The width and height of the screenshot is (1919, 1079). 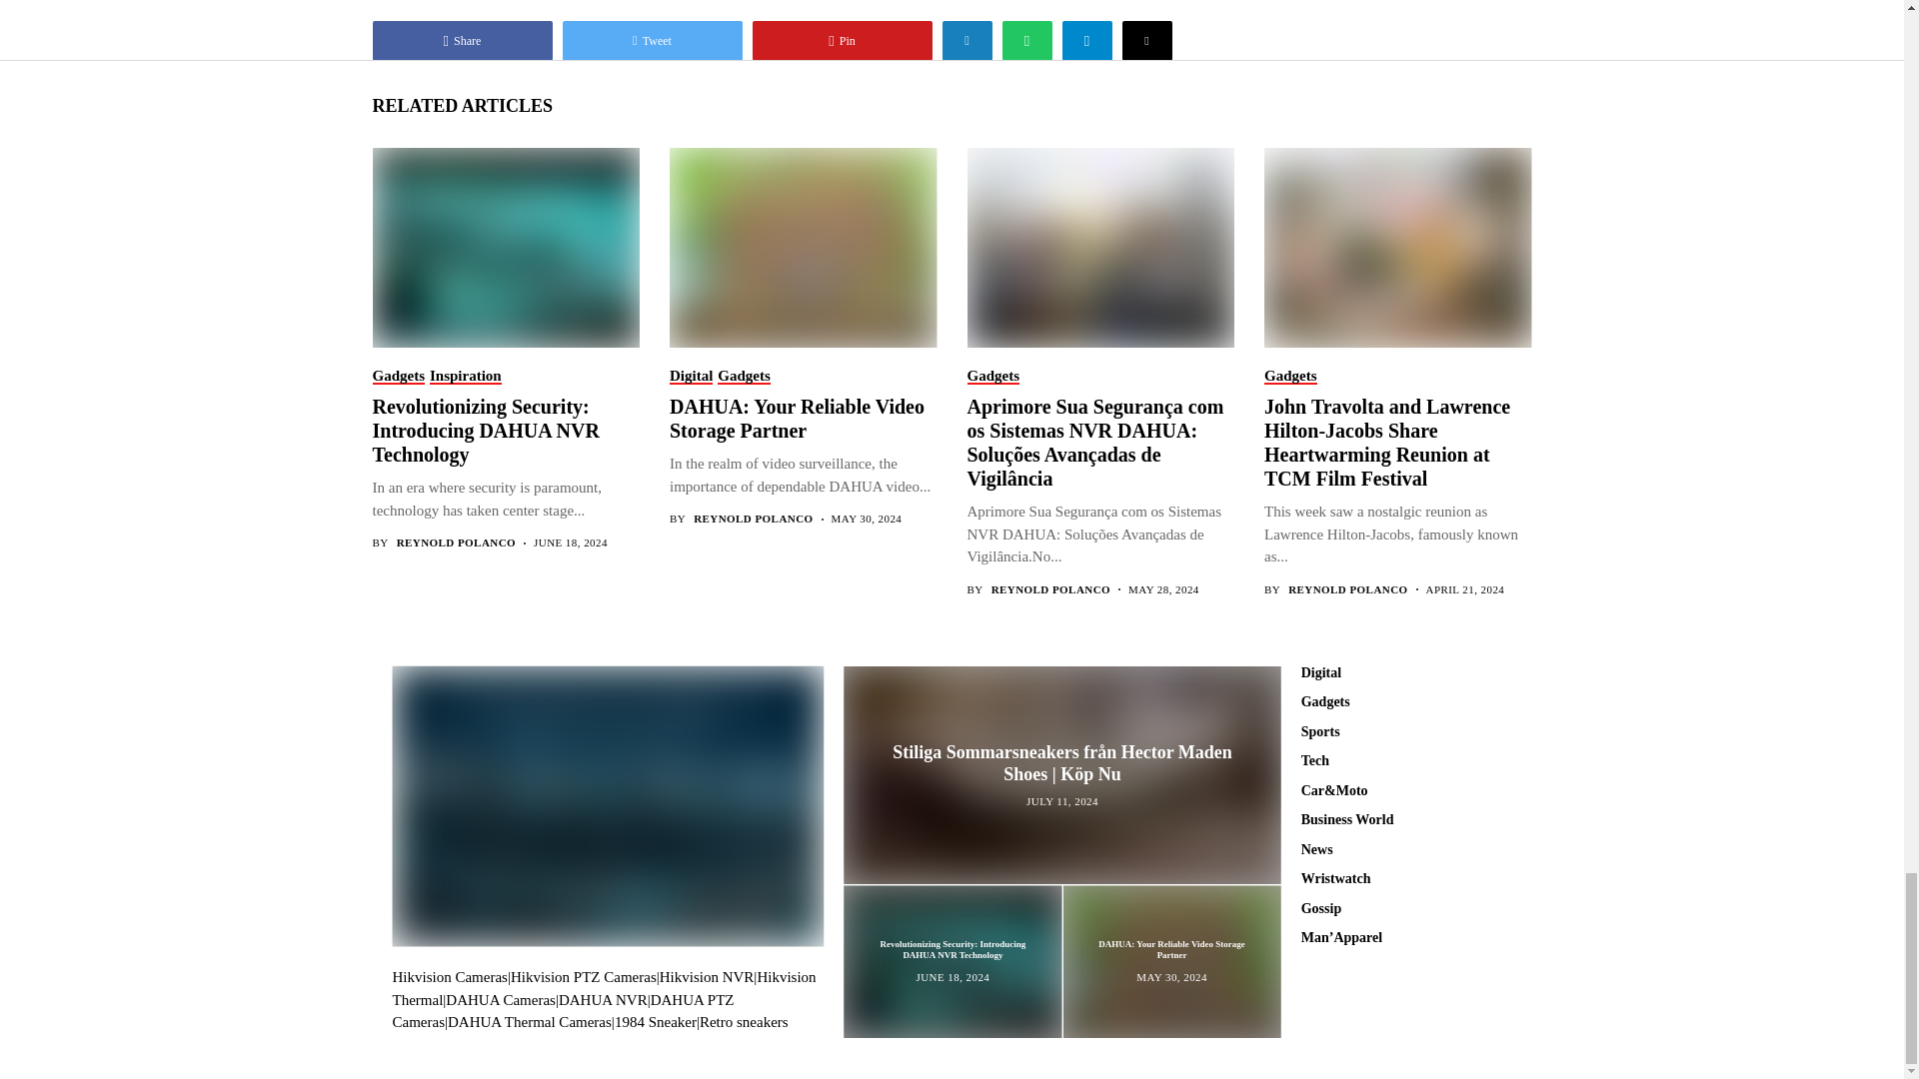 I want to click on HIKVISION NVR, so click(x=707, y=977).